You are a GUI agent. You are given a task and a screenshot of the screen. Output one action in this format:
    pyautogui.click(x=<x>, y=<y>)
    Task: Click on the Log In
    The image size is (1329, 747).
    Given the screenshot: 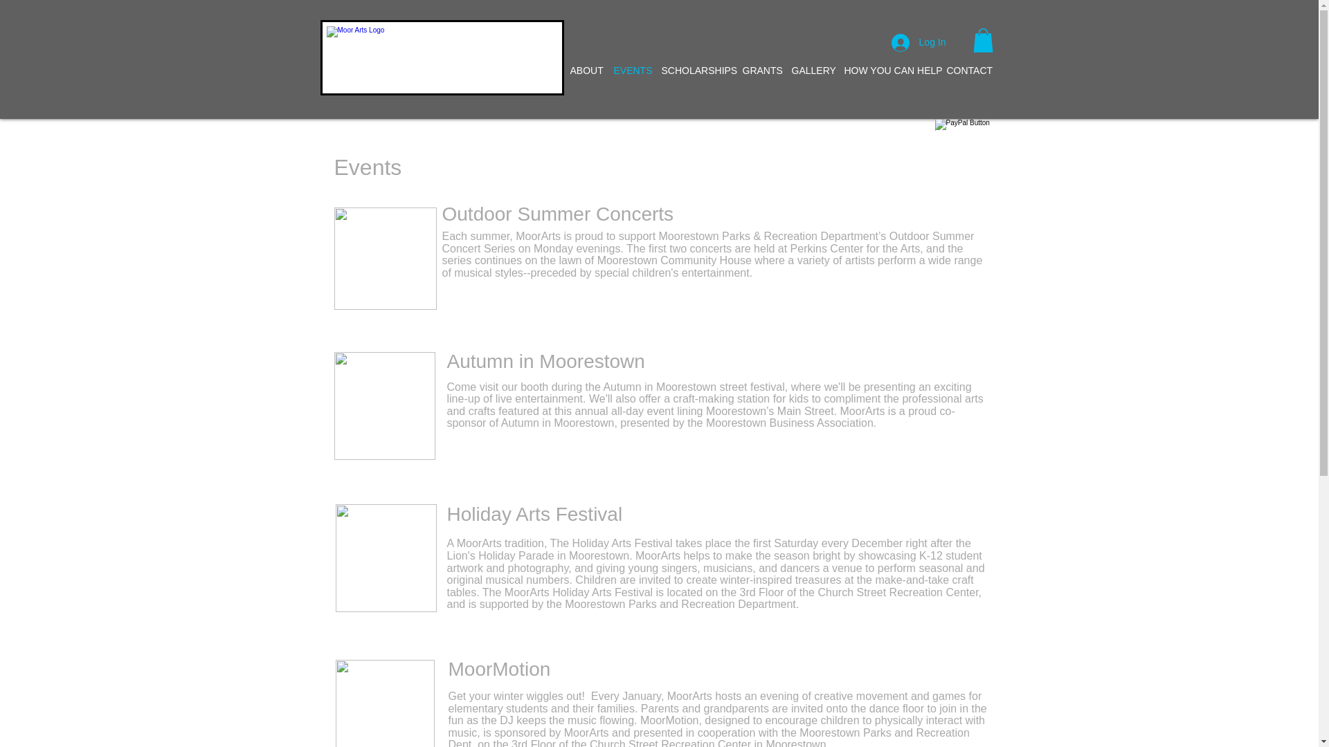 What is the action you would take?
    pyautogui.click(x=919, y=43)
    